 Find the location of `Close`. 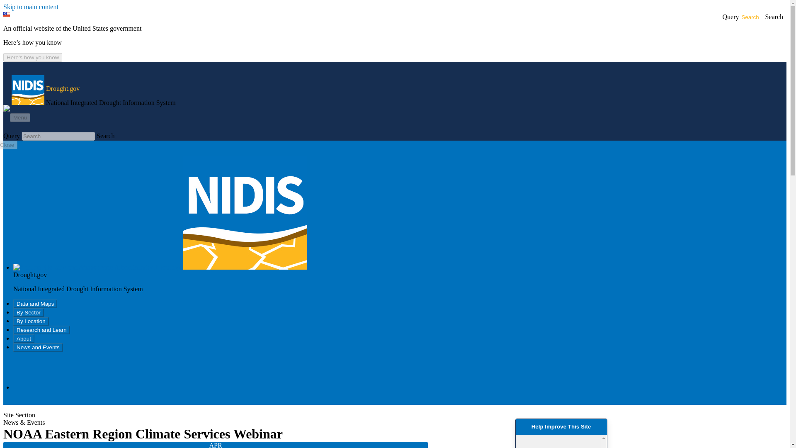

Close is located at coordinates (9, 145).